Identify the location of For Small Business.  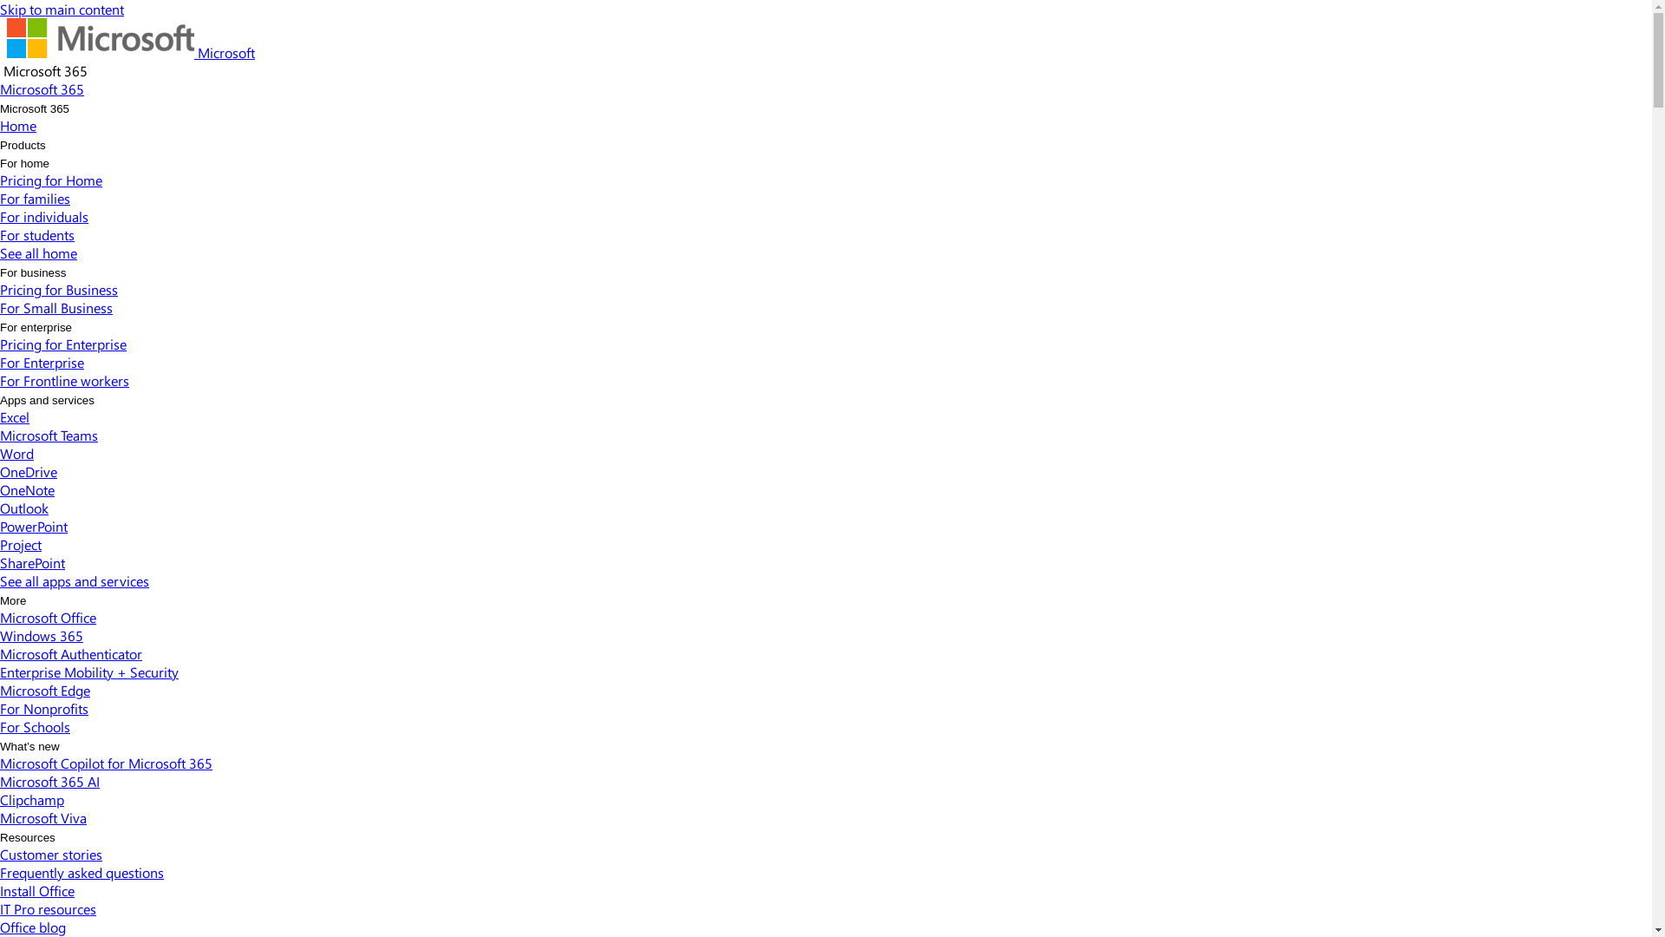
(56, 307).